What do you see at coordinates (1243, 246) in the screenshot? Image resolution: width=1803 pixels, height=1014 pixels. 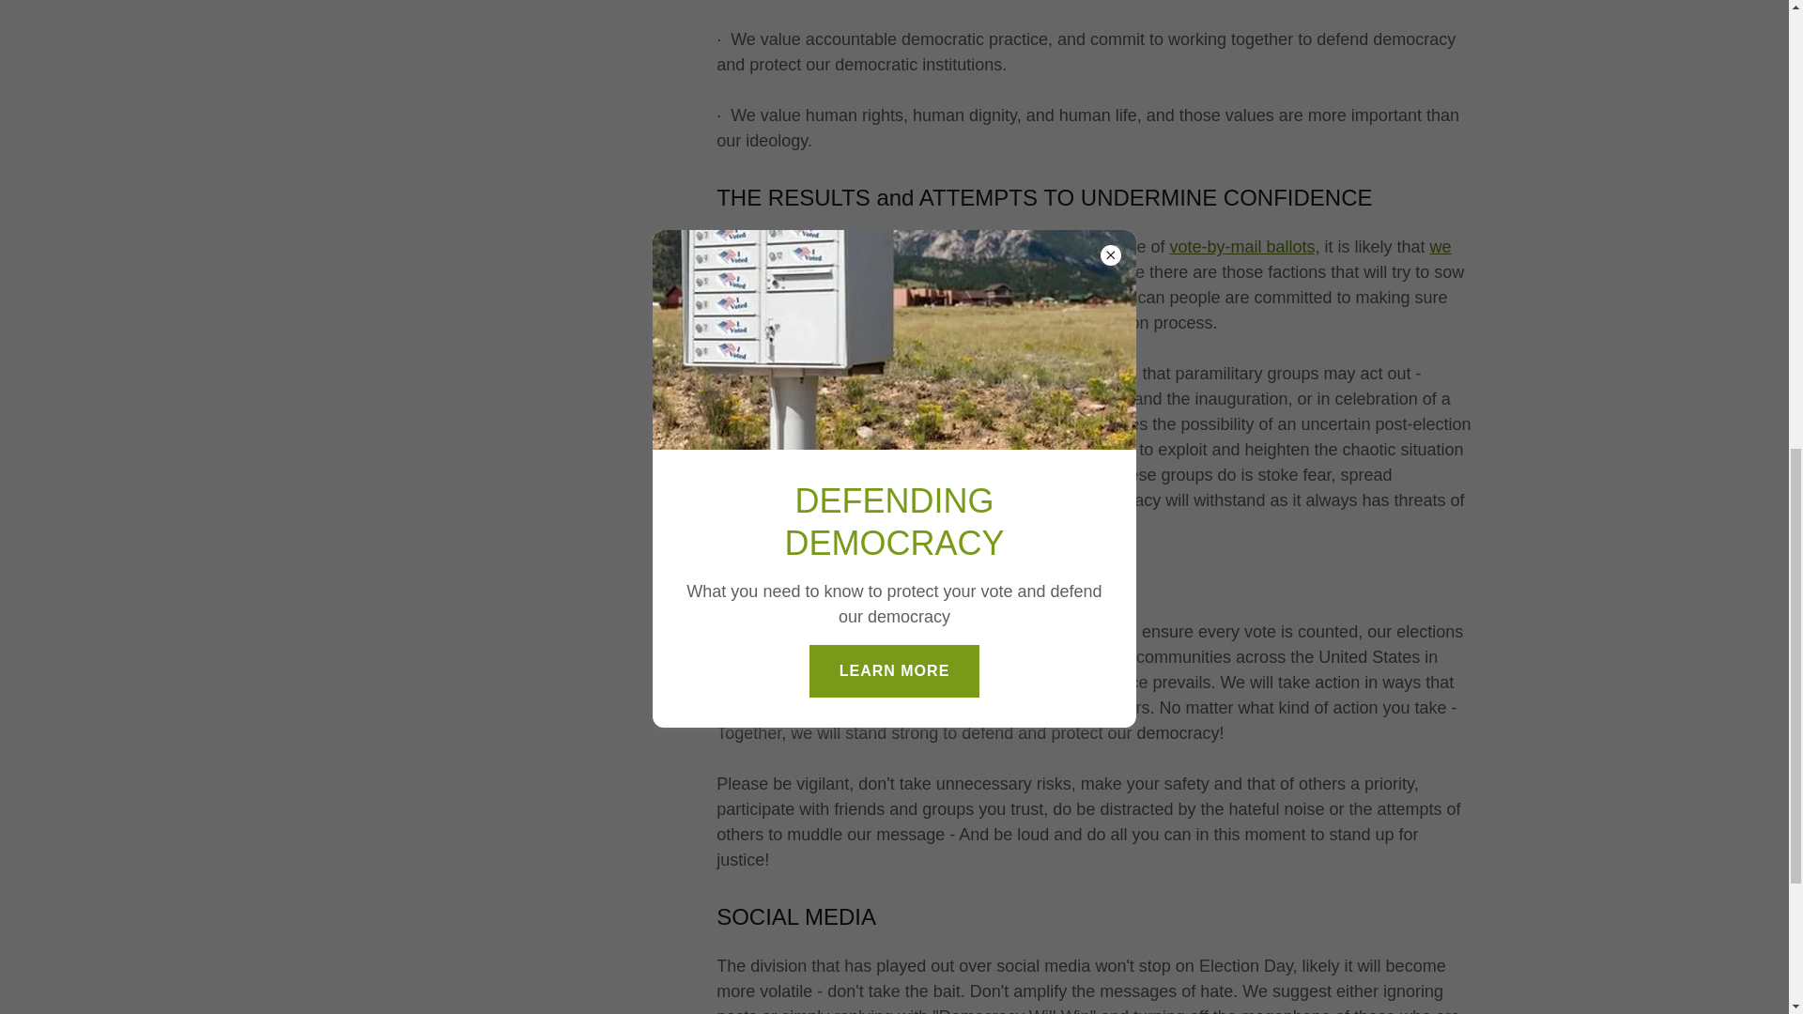 I see `vote-by-mail ballots,` at bounding box center [1243, 246].